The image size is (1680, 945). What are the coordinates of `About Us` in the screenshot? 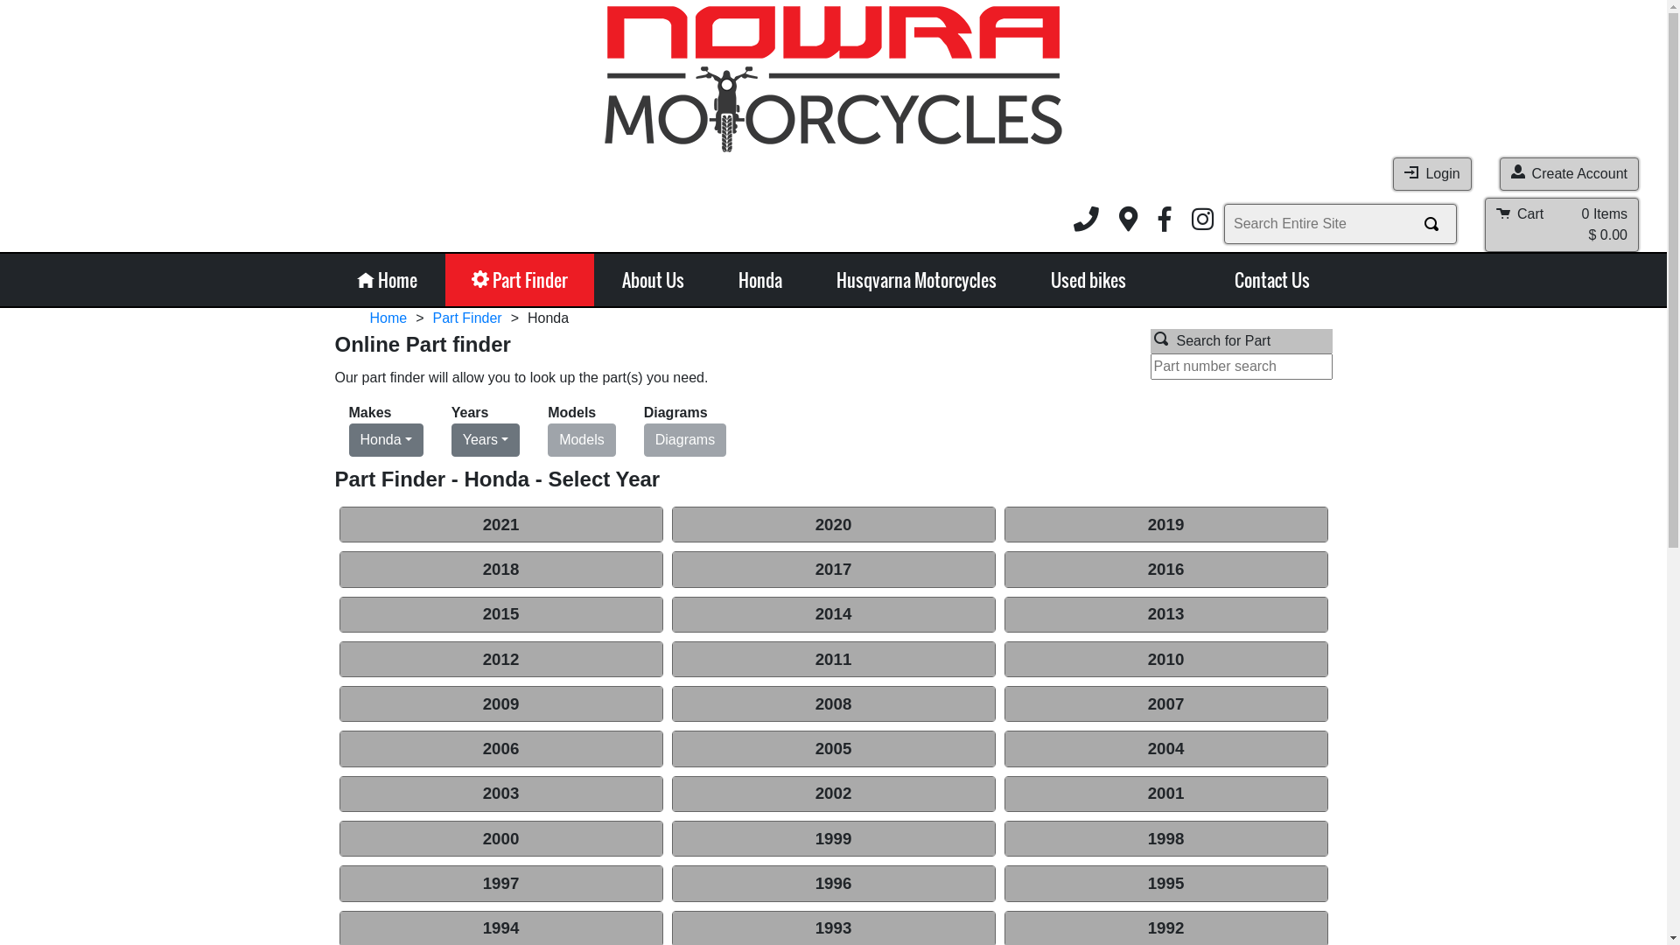 It's located at (653, 280).